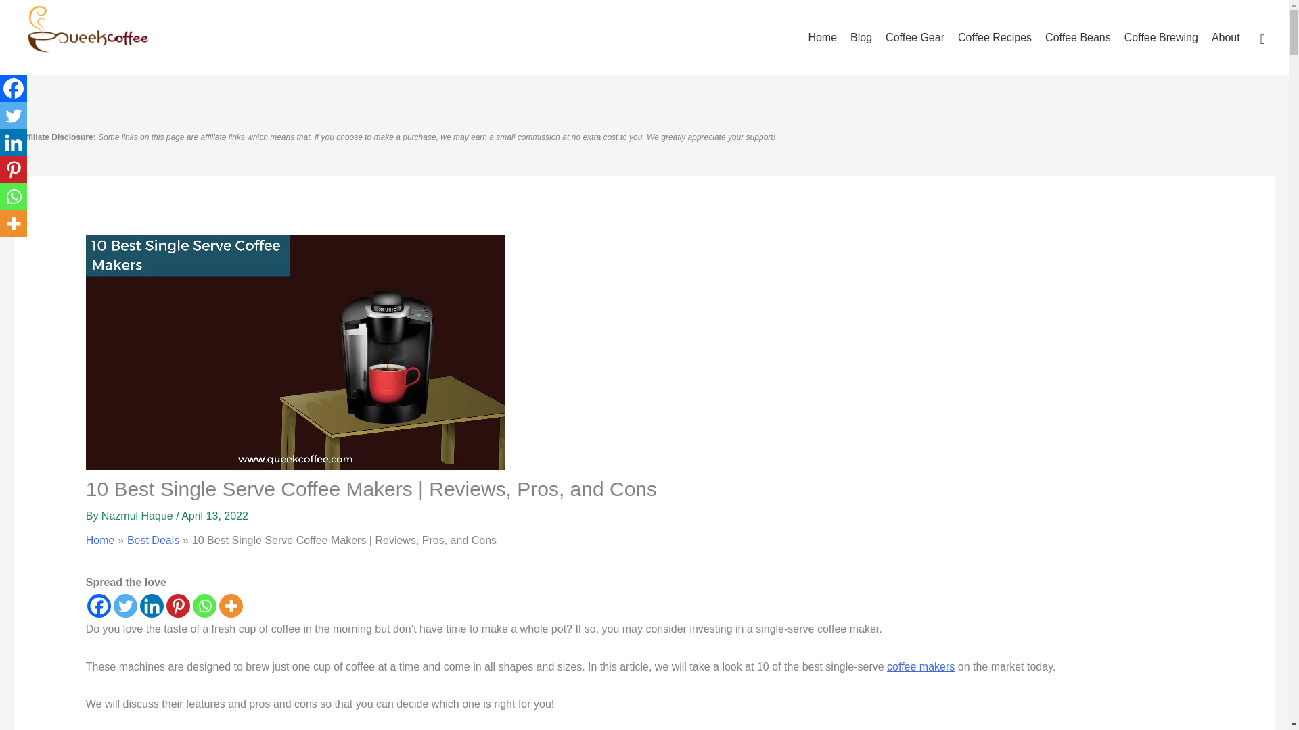 Image resolution: width=1299 pixels, height=730 pixels. I want to click on Best Deals, so click(153, 539).